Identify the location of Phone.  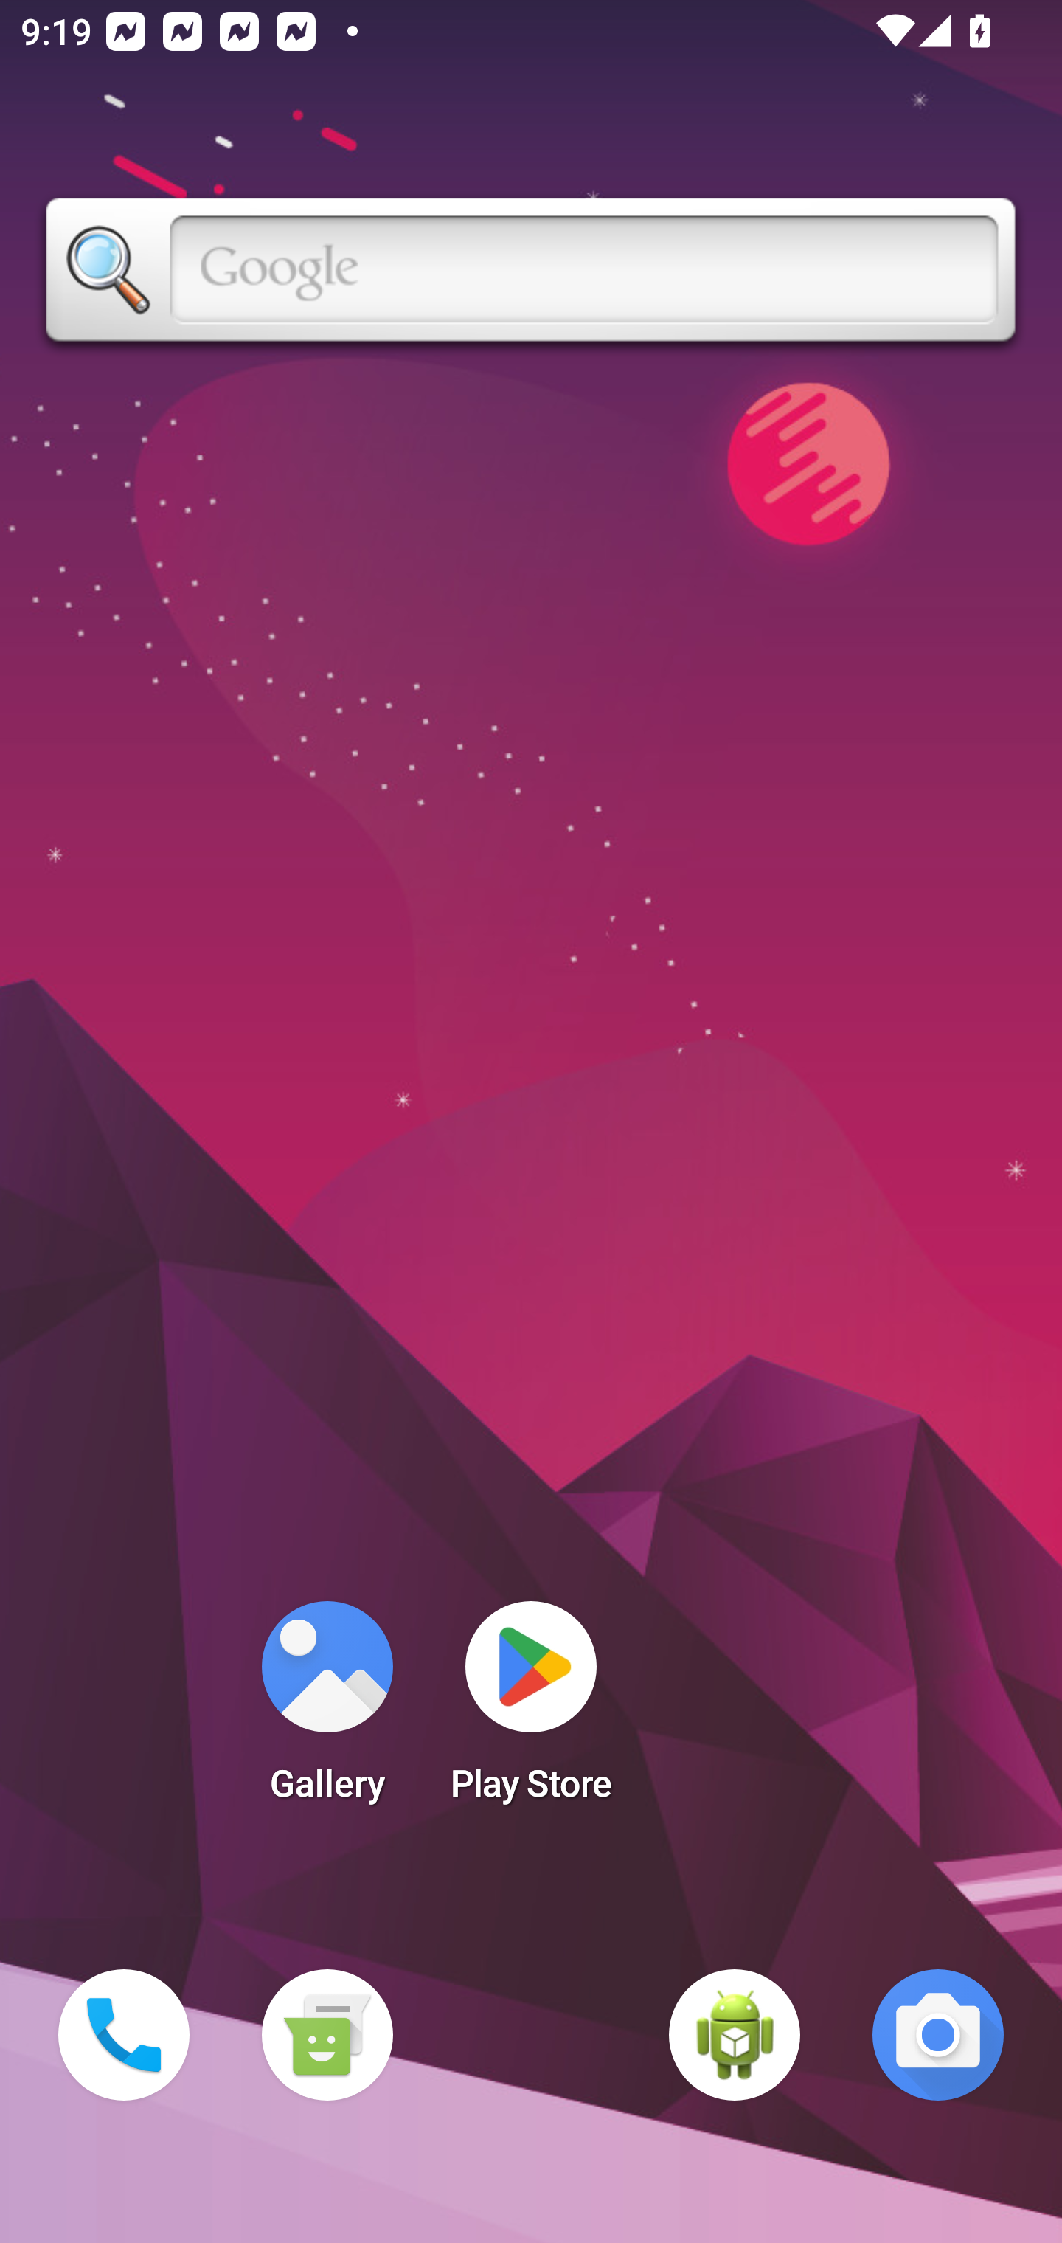
(124, 2035).